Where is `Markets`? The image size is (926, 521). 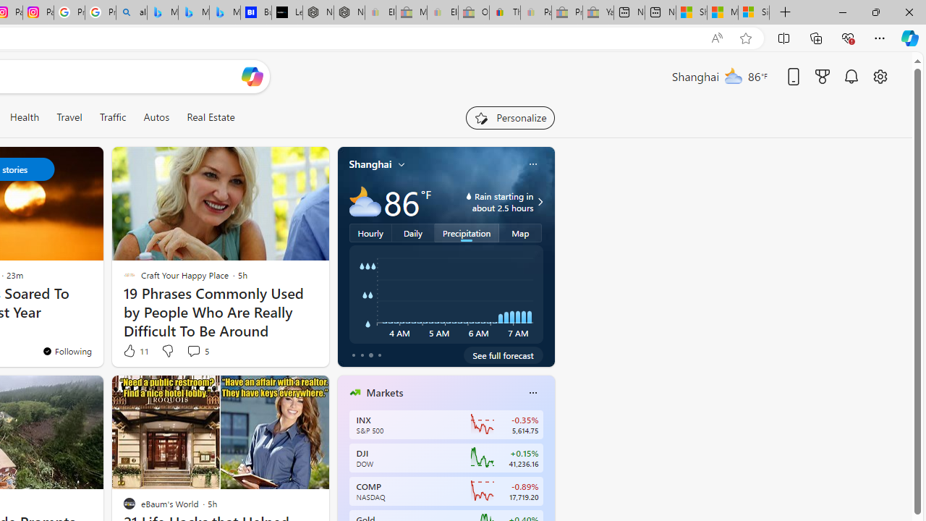
Markets is located at coordinates (385, 393).